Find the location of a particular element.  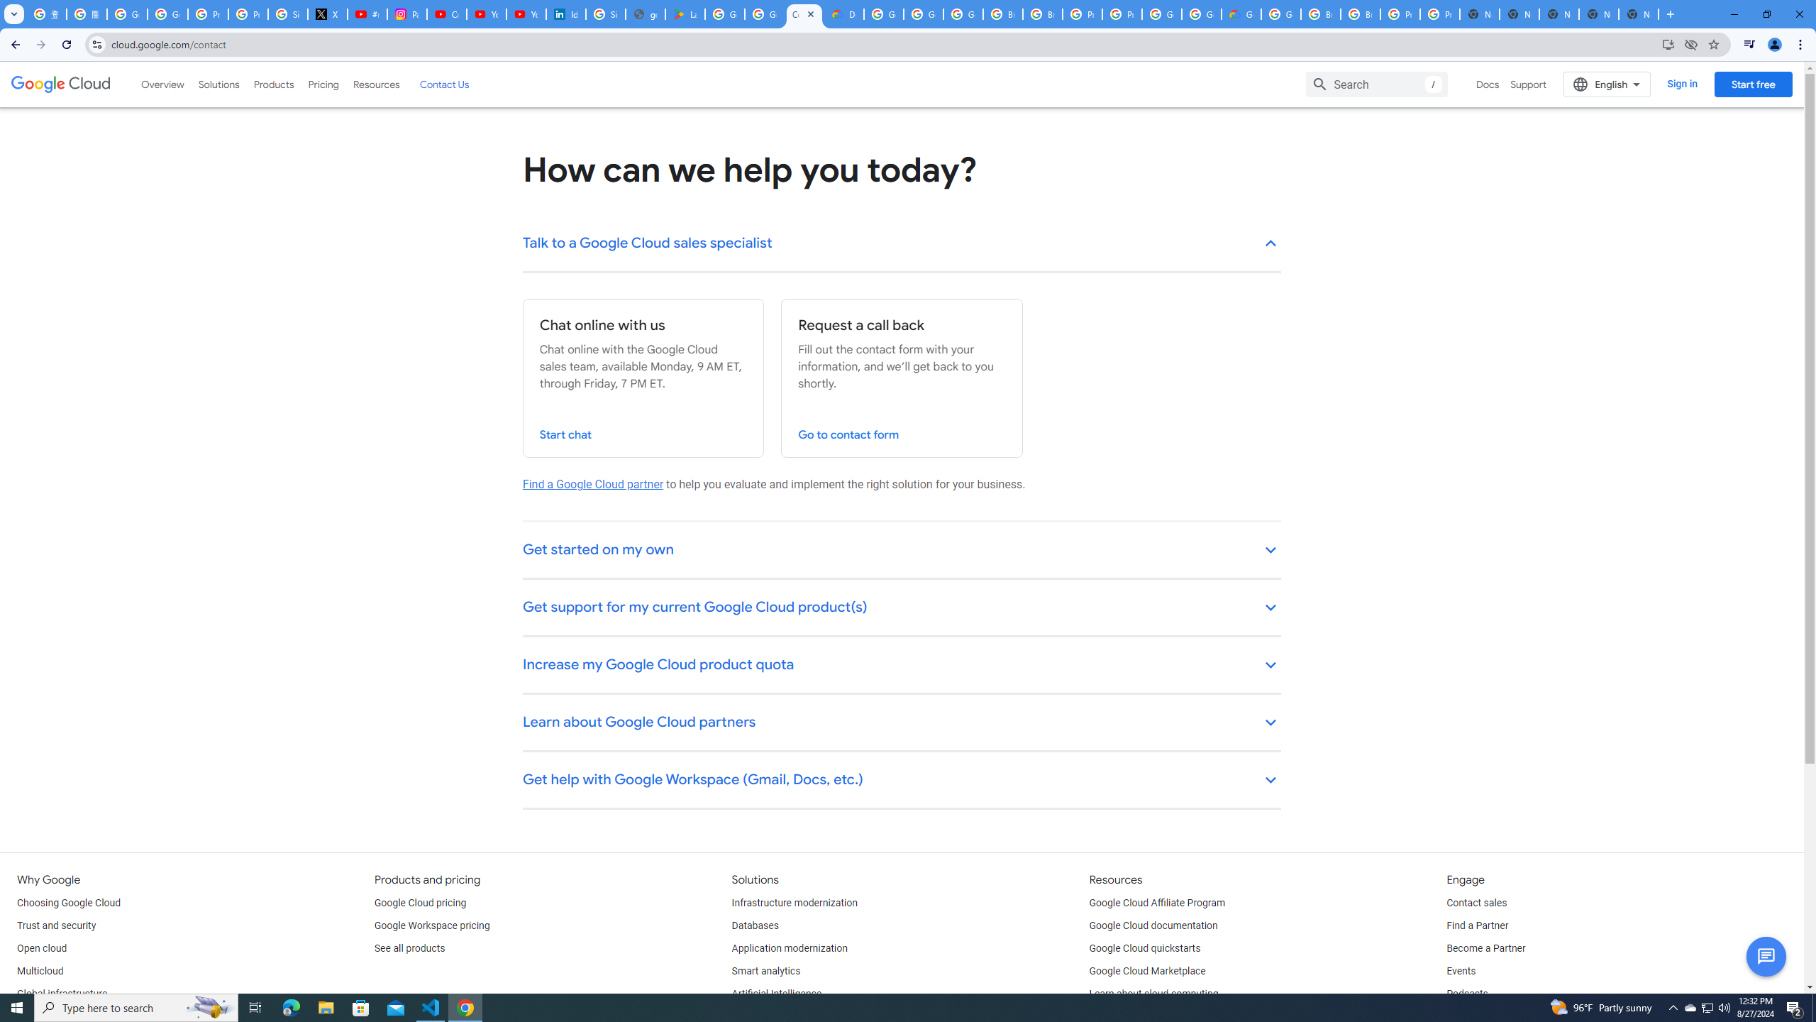

Support is located at coordinates (1529, 84).